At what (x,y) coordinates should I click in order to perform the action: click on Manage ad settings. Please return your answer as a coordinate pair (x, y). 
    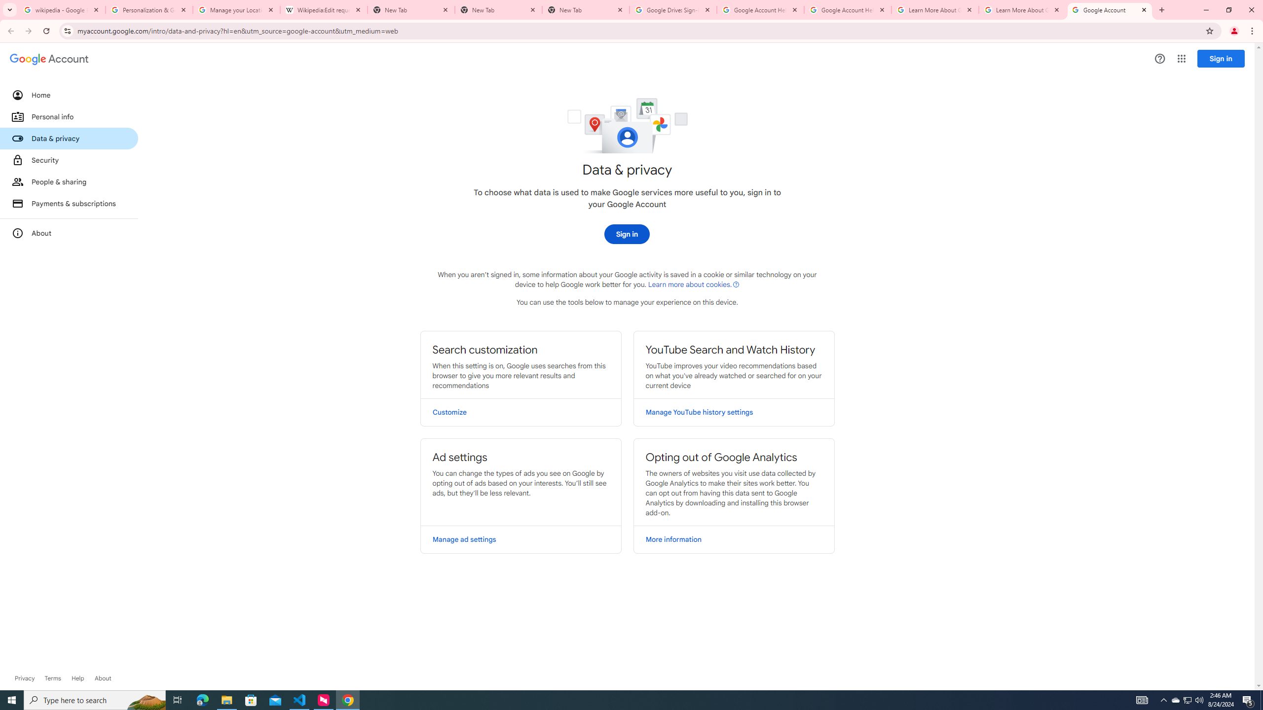
    Looking at the image, I should click on (521, 539).